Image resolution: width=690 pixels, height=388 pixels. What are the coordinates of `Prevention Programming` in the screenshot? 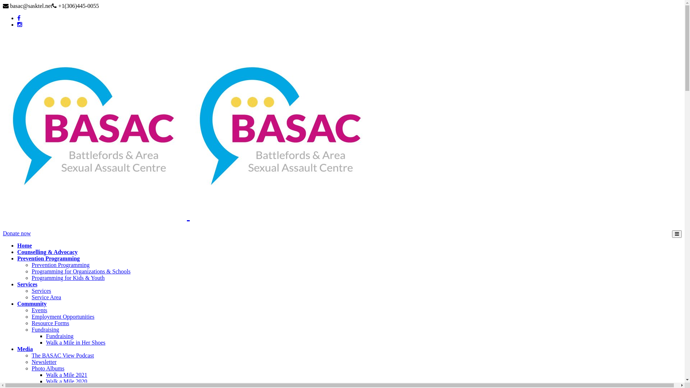 It's located at (49, 259).